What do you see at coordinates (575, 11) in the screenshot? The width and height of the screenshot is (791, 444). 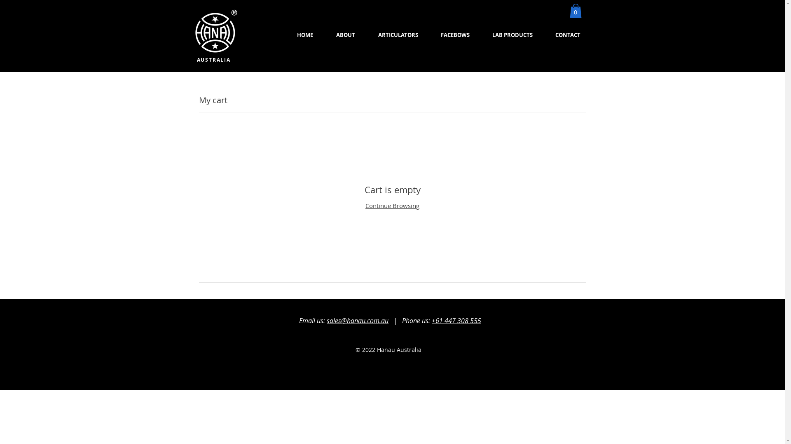 I see `0` at bounding box center [575, 11].